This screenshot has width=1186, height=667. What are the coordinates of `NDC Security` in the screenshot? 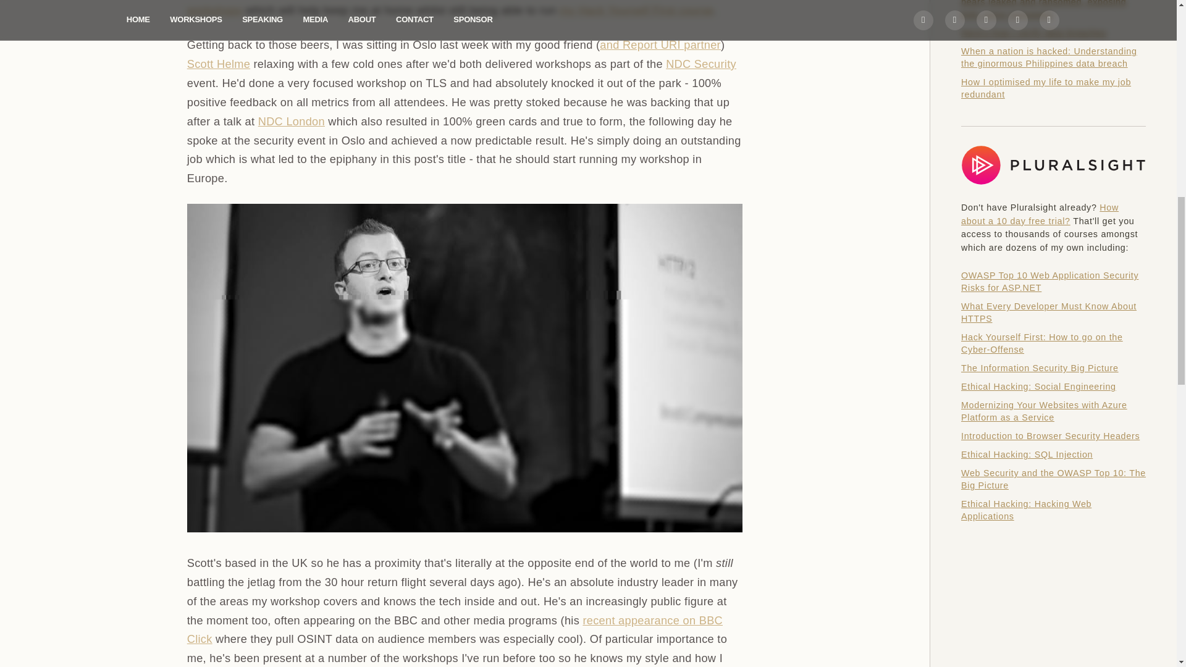 It's located at (700, 64).